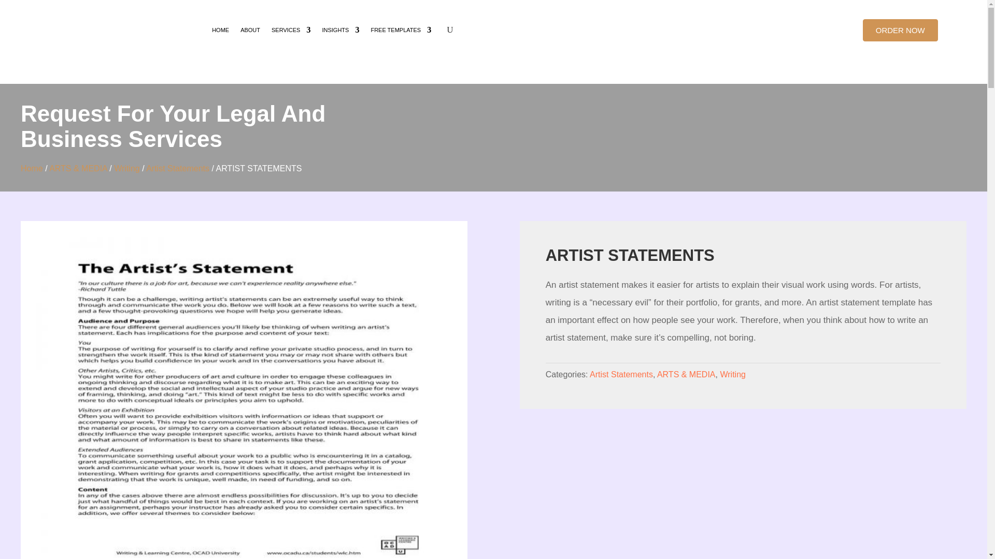 The width and height of the screenshot is (995, 559). Describe the element at coordinates (621, 374) in the screenshot. I see `Artist Statements` at that location.